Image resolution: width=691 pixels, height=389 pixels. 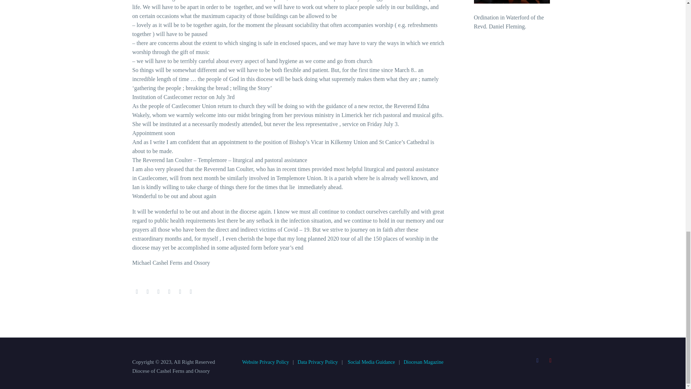 What do you see at coordinates (191, 292) in the screenshot?
I see `Reddit` at bounding box center [191, 292].